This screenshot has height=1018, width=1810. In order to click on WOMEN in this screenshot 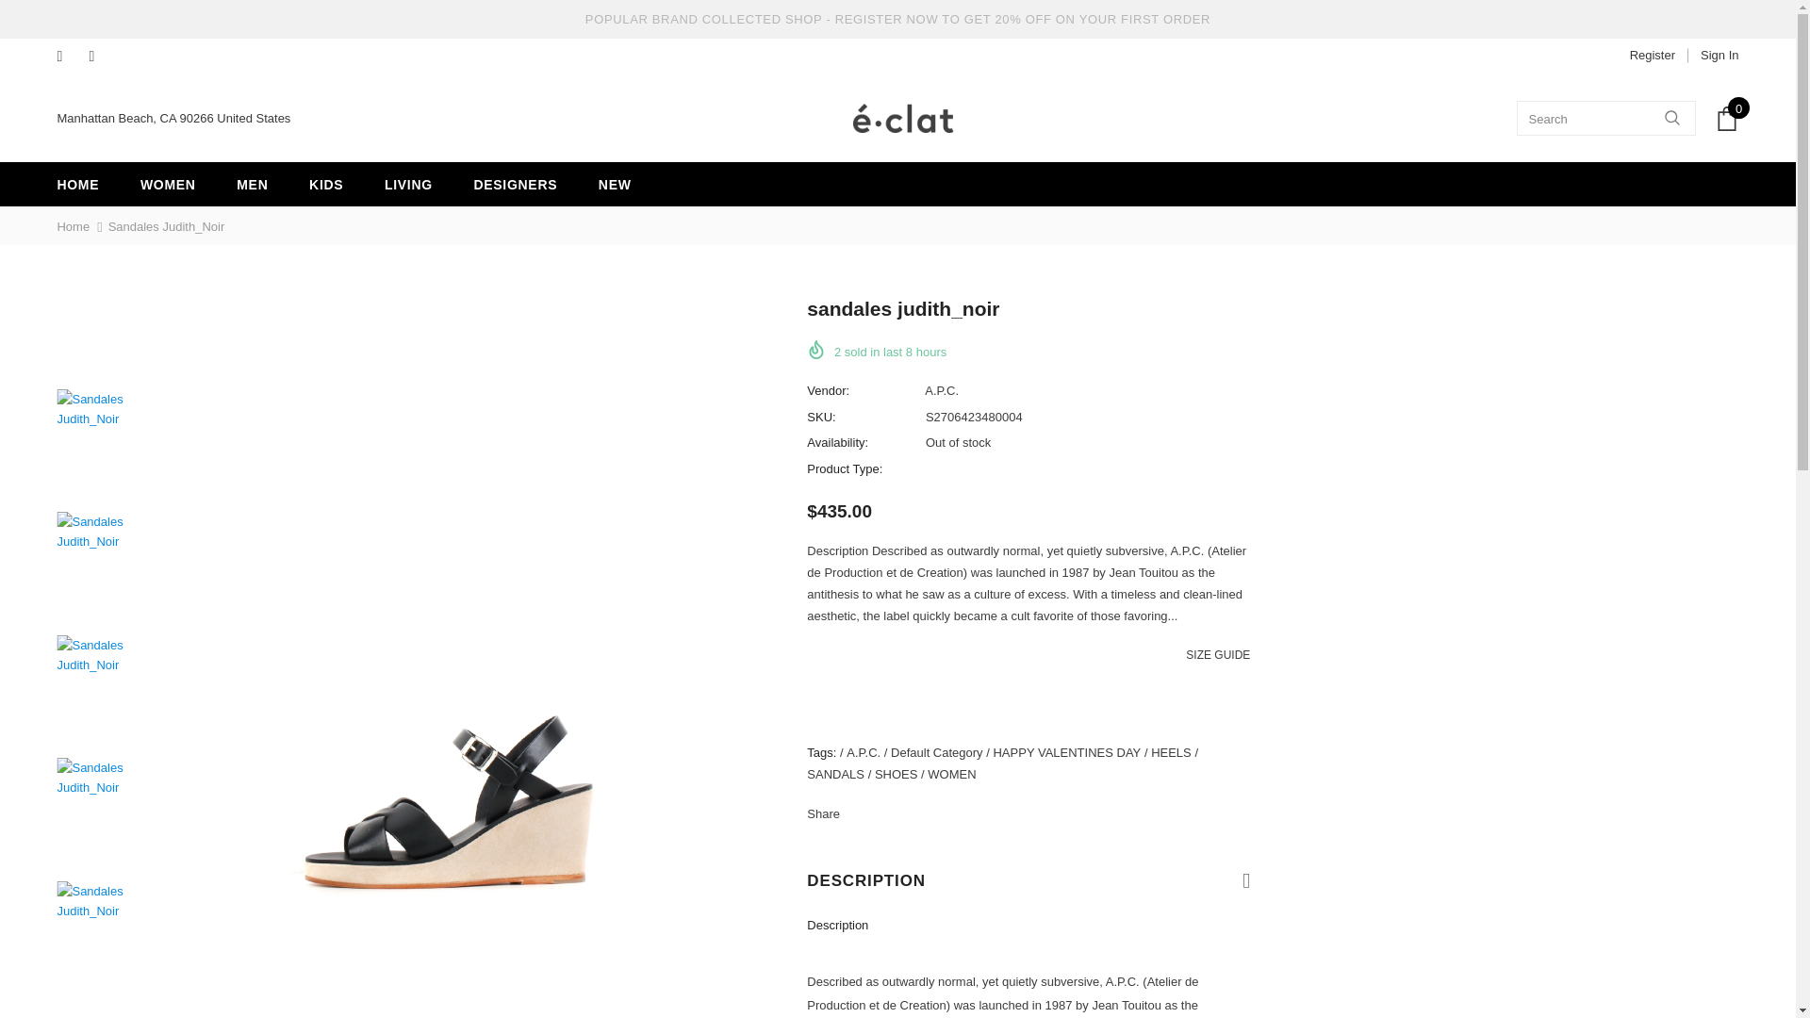, I will do `click(168, 184)`.